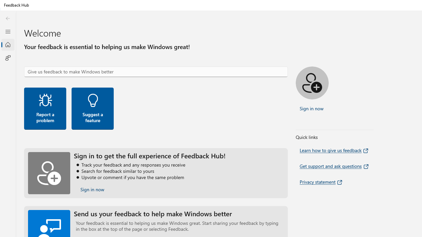 The image size is (422, 237). What do you see at coordinates (156, 72) in the screenshot?
I see `Give us feedback to make Windows better` at bounding box center [156, 72].